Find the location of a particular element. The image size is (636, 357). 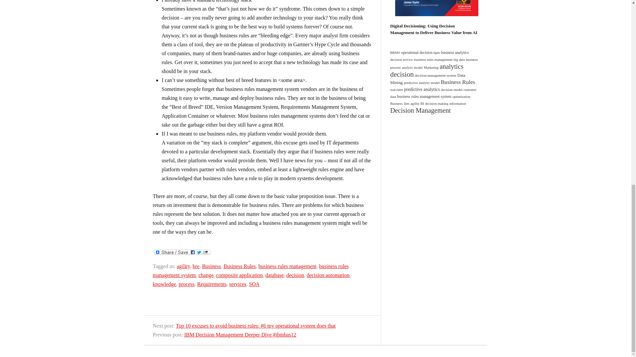

bre is located at coordinates (195, 266).